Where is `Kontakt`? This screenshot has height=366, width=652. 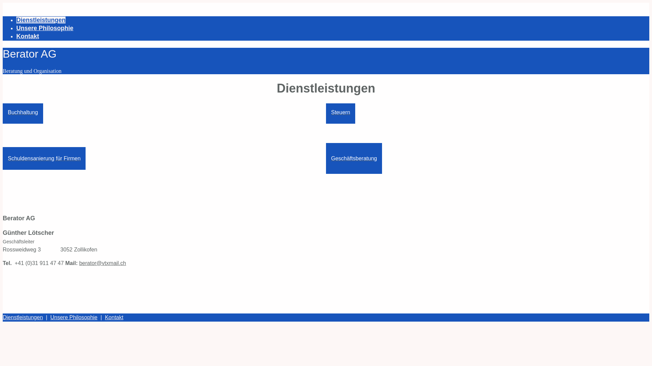 Kontakt is located at coordinates (28, 36).